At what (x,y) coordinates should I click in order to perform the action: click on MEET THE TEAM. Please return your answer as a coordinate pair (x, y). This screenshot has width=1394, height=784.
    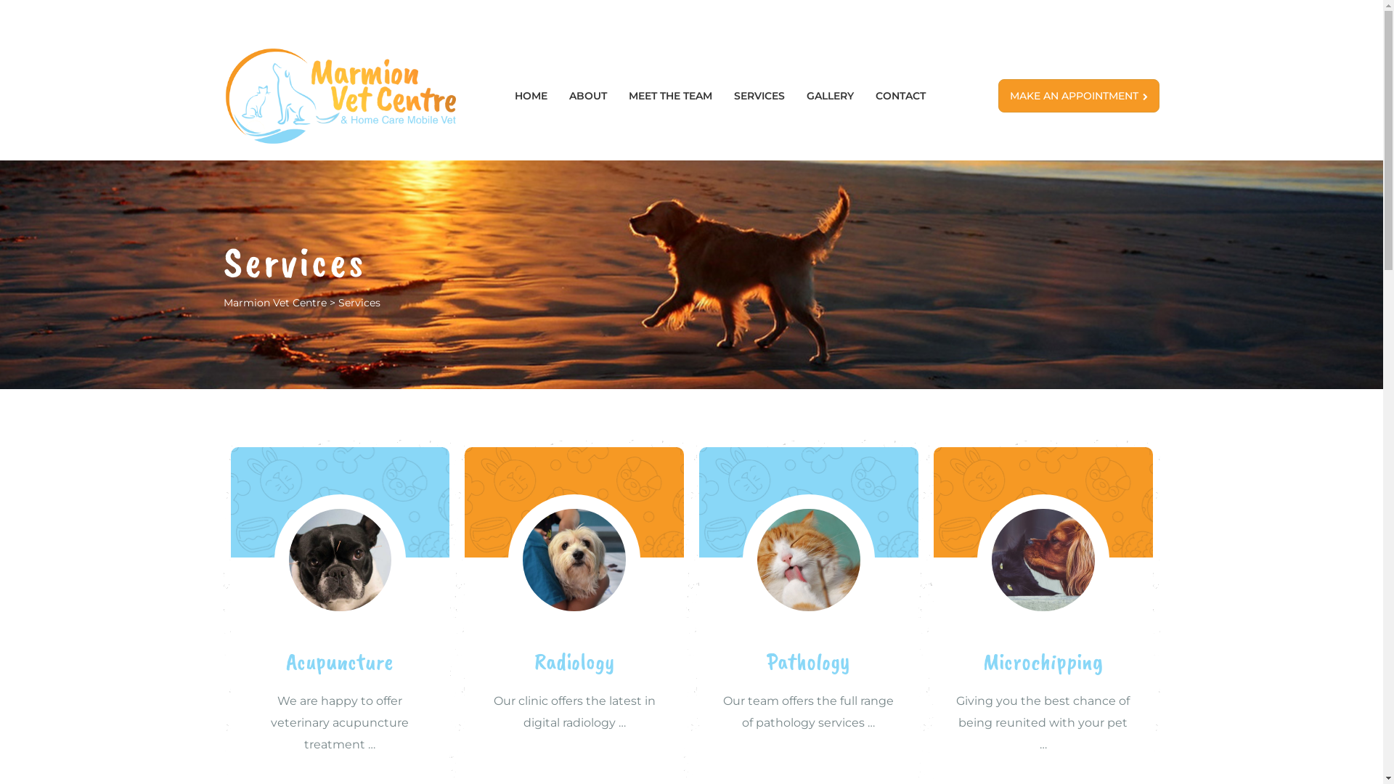
    Looking at the image, I should click on (671, 96).